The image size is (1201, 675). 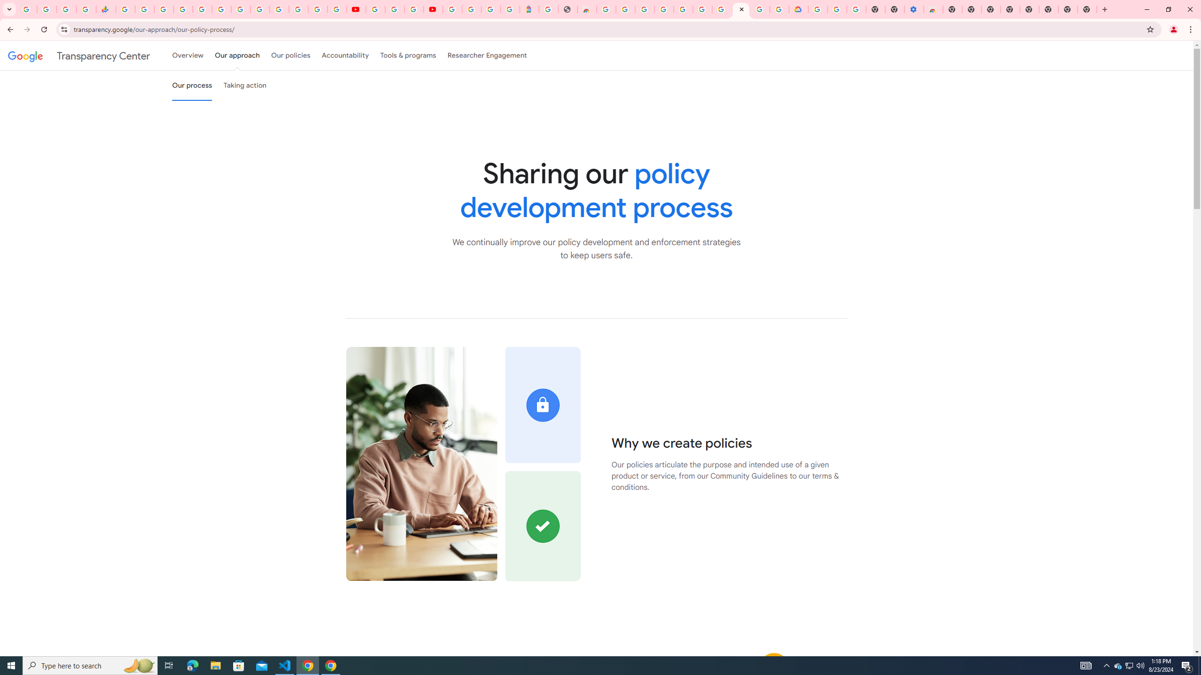 I want to click on YouTube, so click(x=260, y=9).